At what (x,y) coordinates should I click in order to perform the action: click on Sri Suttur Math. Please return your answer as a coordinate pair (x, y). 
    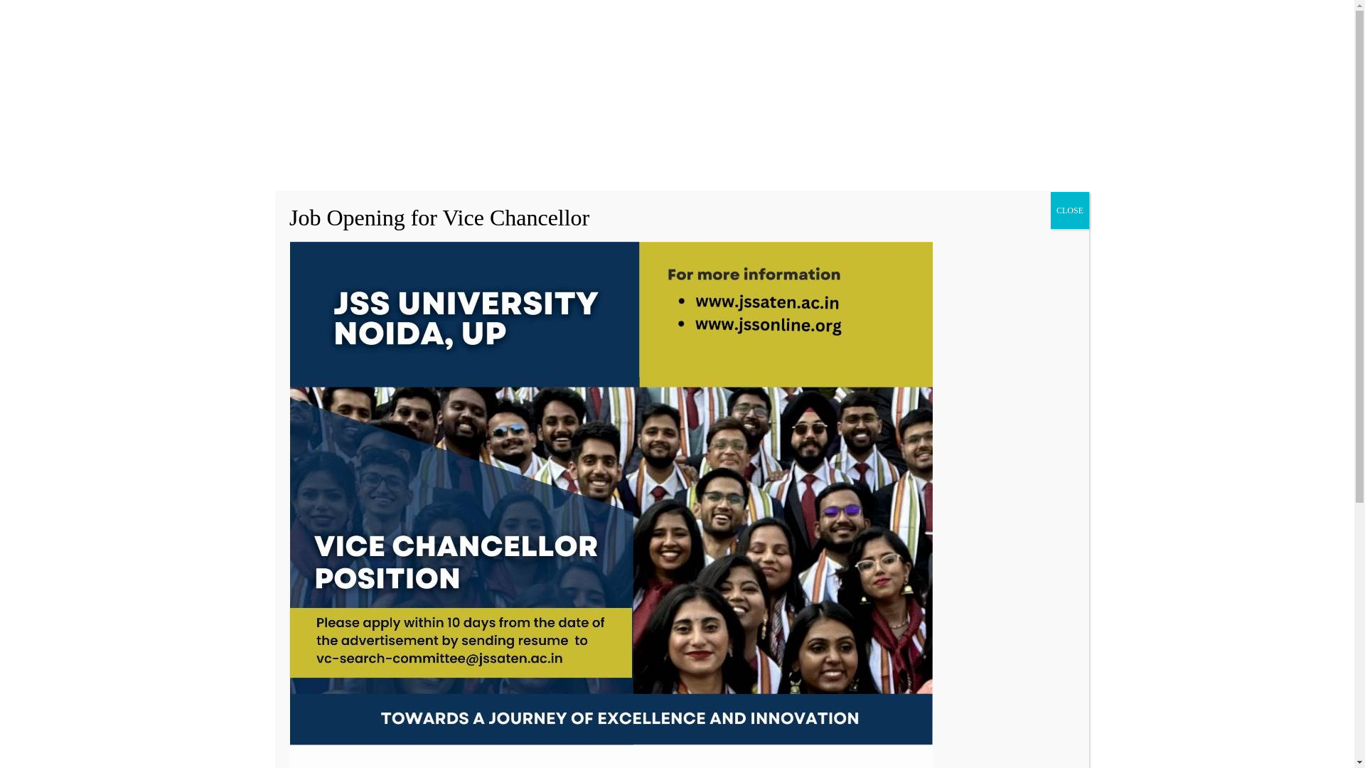
    Looking at the image, I should click on (355, 146).